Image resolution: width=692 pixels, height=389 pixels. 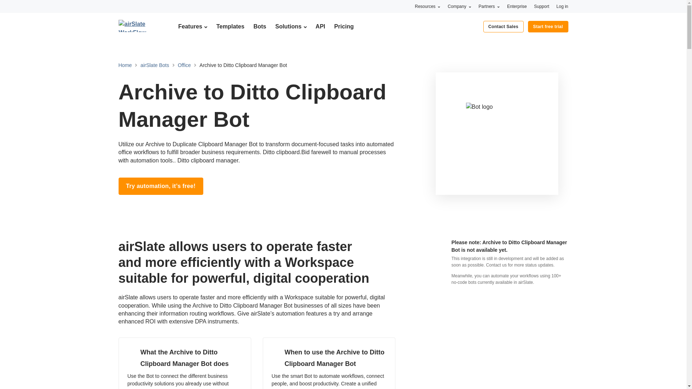 What do you see at coordinates (230, 26) in the screenshot?
I see `Templates` at bounding box center [230, 26].